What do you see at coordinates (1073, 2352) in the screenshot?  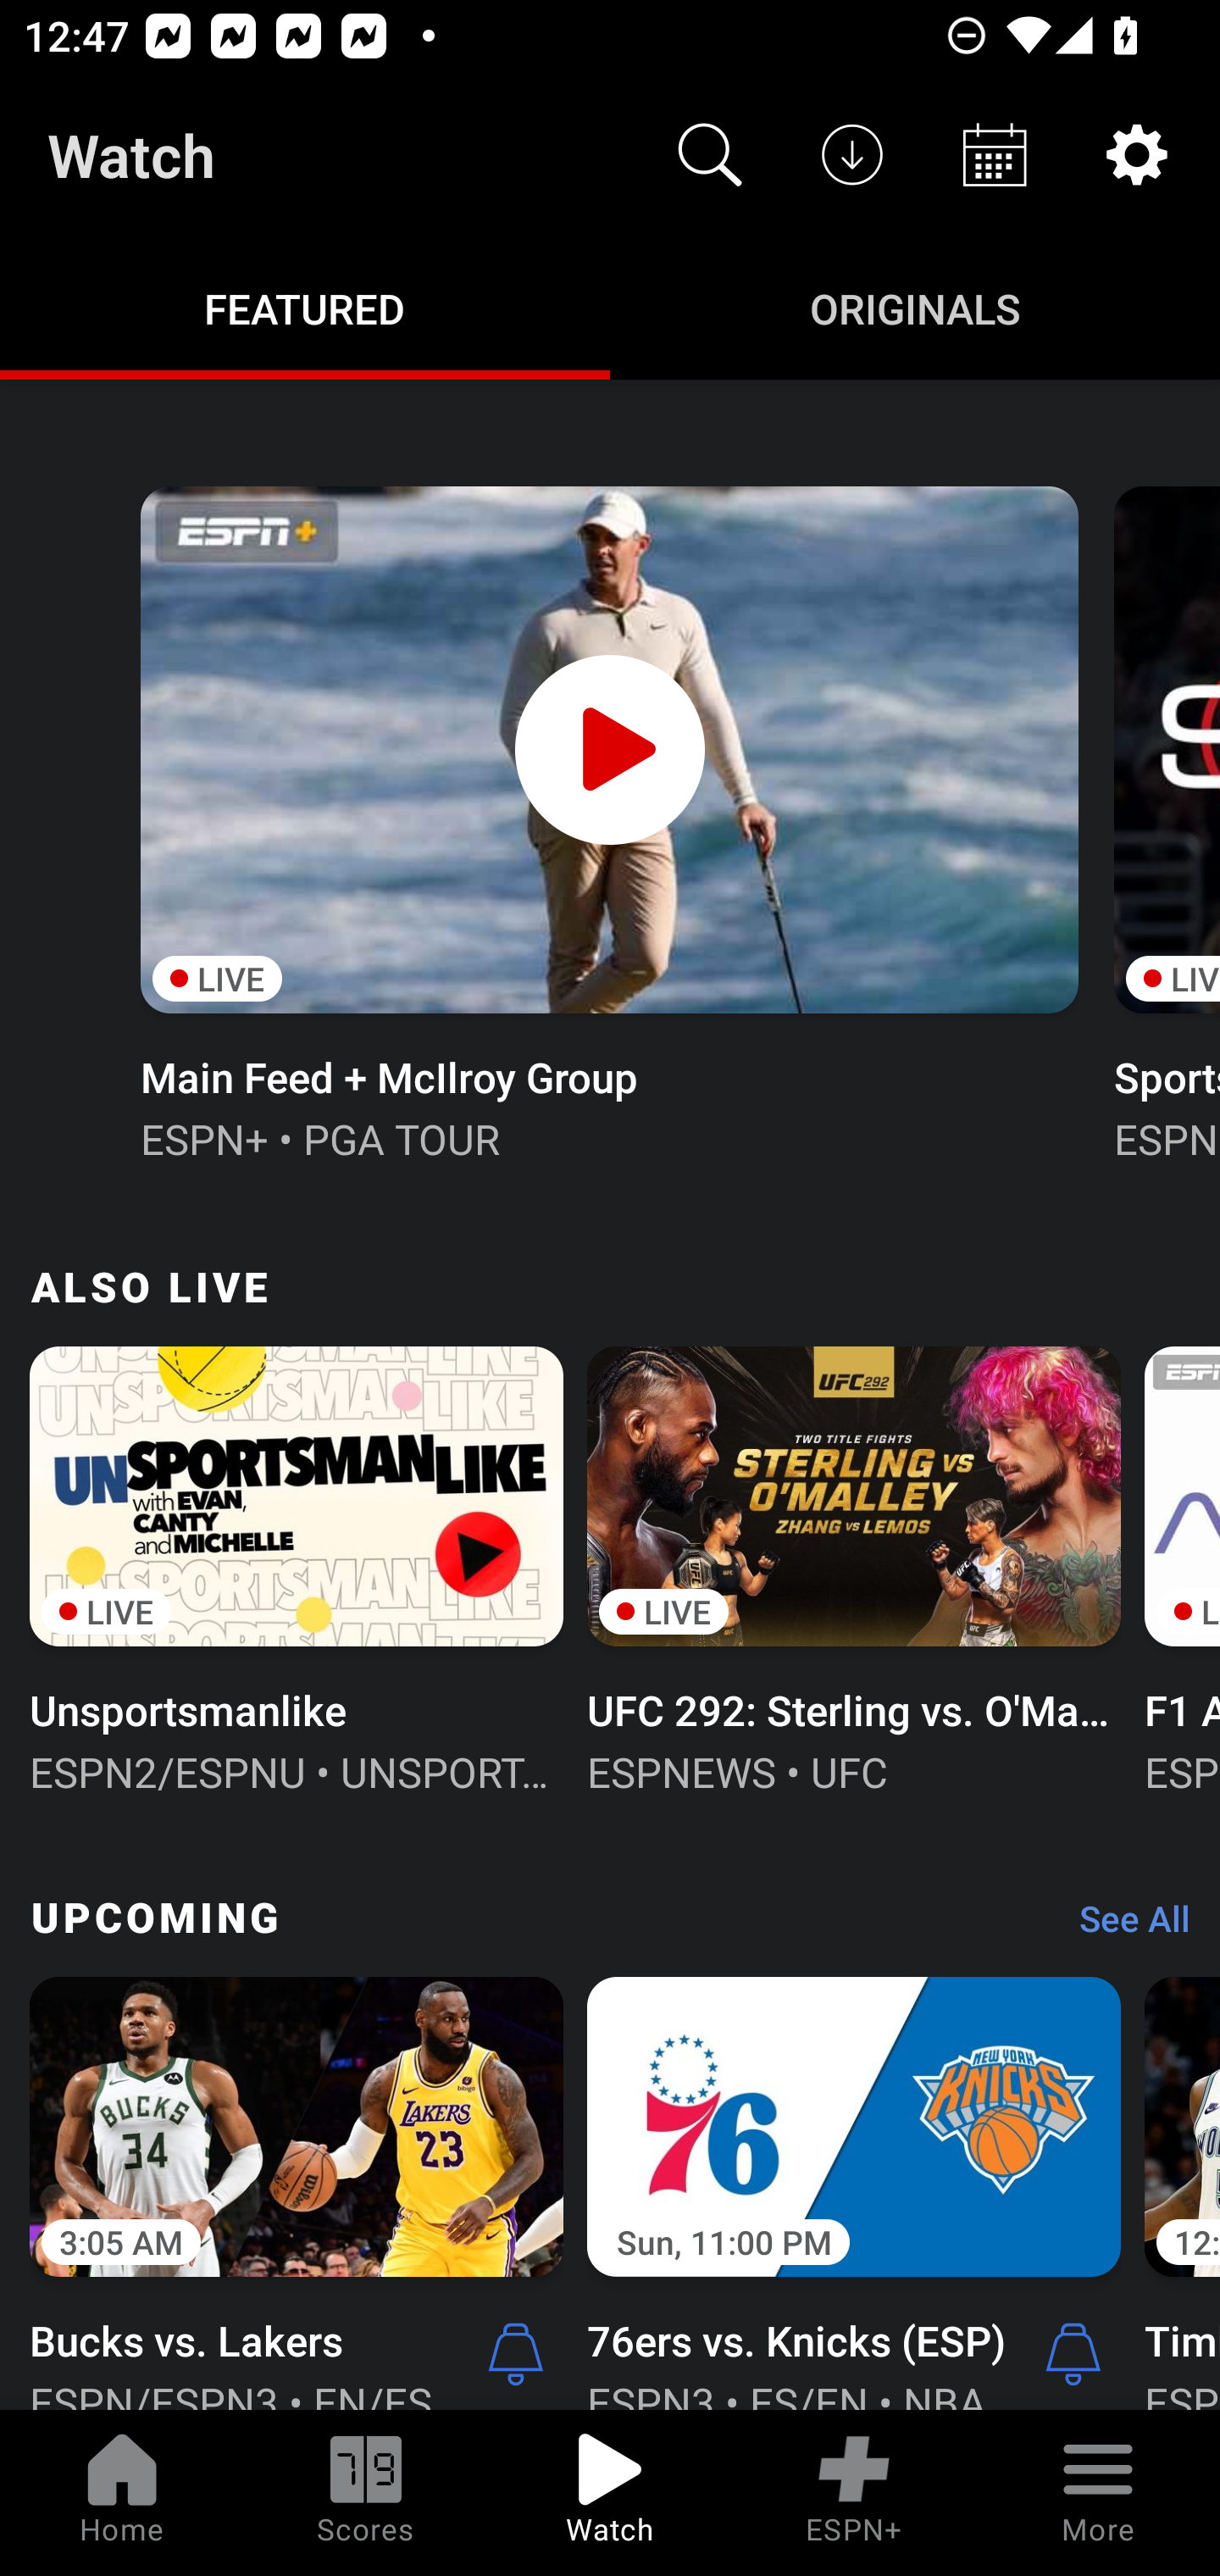 I see `Alerts` at bounding box center [1073, 2352].